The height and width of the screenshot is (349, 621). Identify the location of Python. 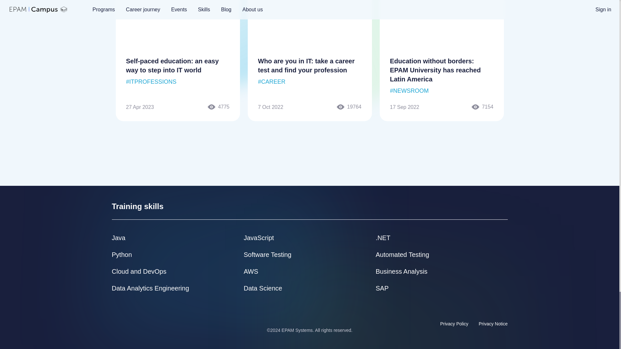
(122, 255).